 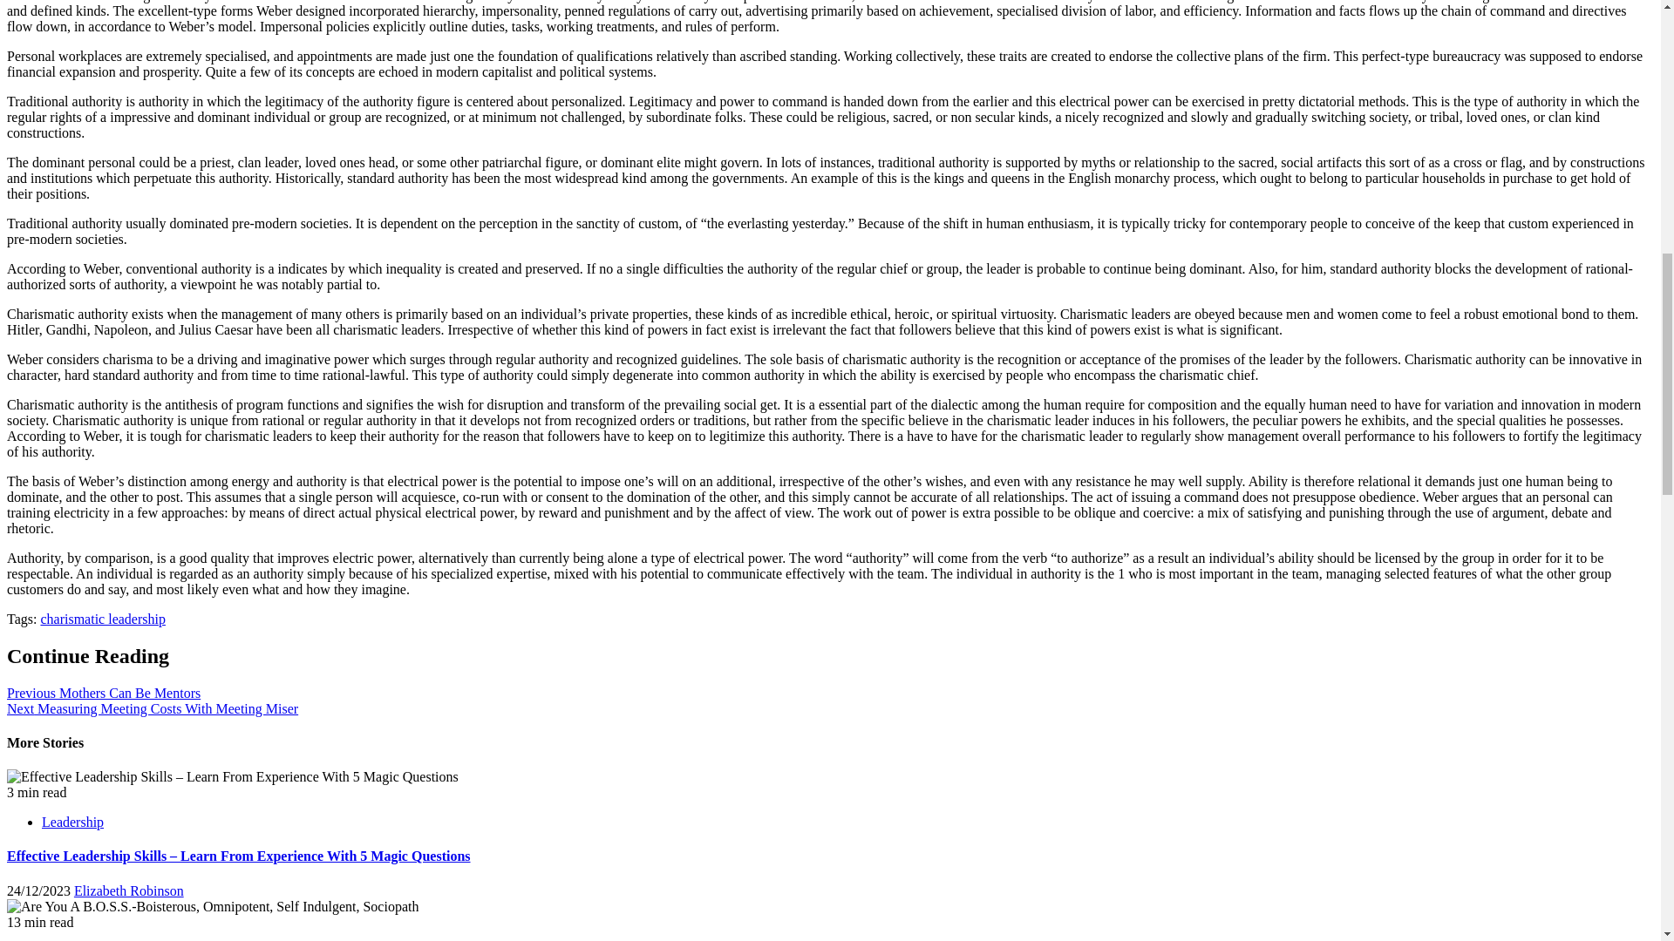 What do you see at coordinates (103, 619) in the screenshot?
I see `charismatic leadership` at bounding box center [103, 619].